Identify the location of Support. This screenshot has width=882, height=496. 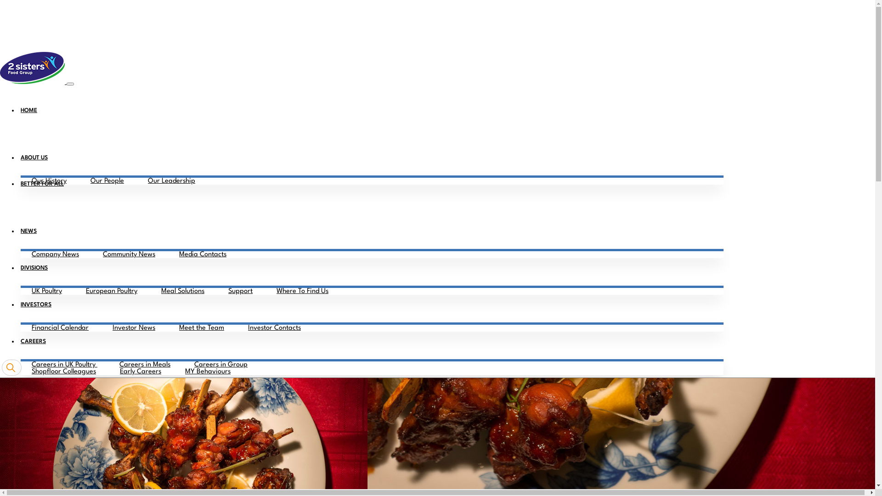
(241, 291).